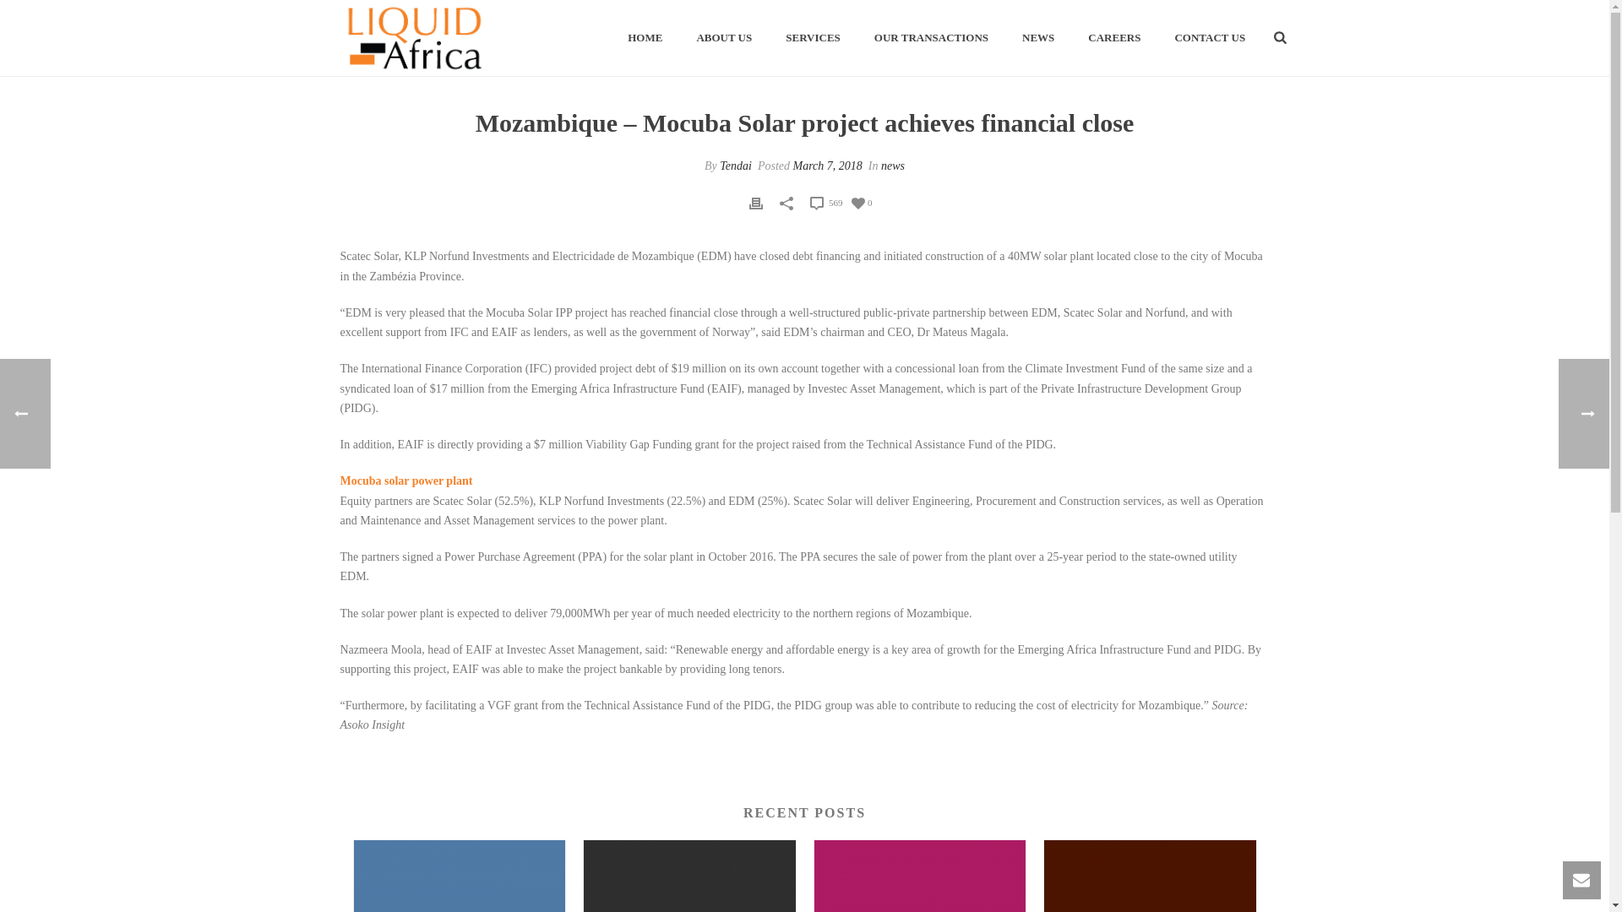 The height and width of the screenshot is (912, 1622). What do you see at coordinates (1150, 876) in the screenshot?
I see `Mauritius company plans to buy off Cipla Quality Chemicals` at bounding box center [1150, 876].